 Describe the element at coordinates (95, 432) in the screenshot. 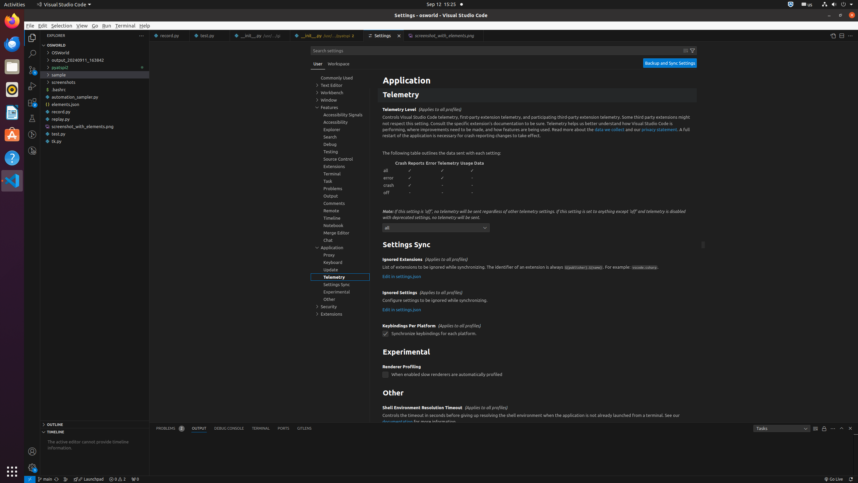

I see `Timeline Section` at that location.